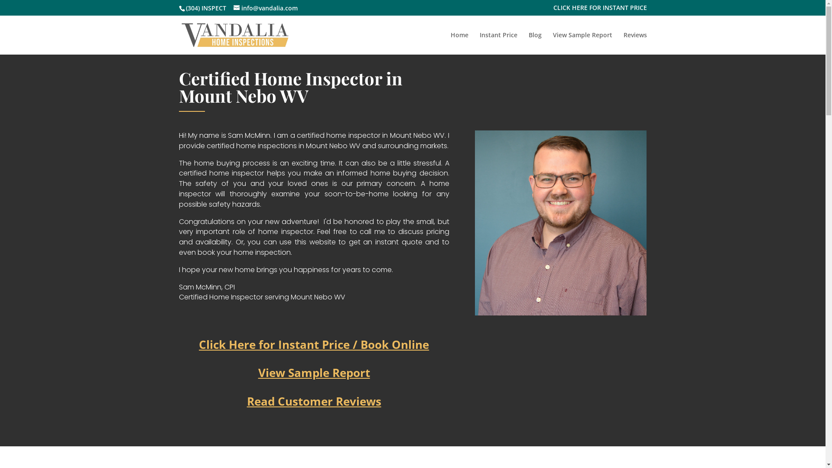 This screenshot has width=832, height=468. Describe the element at coordinates (459, 43) in the screenshot. I see `Home` at that location.